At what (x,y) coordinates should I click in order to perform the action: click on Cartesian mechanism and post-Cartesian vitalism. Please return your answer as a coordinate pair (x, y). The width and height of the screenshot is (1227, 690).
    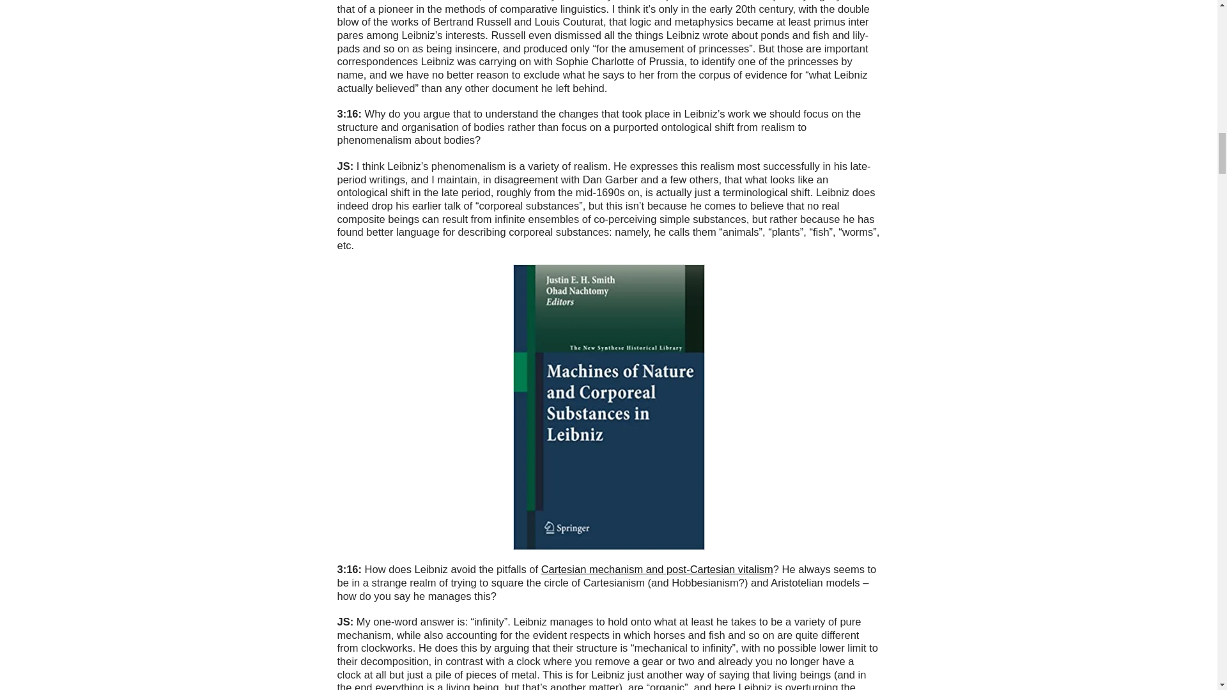
    Looking at the image, I should click on (657, 569).